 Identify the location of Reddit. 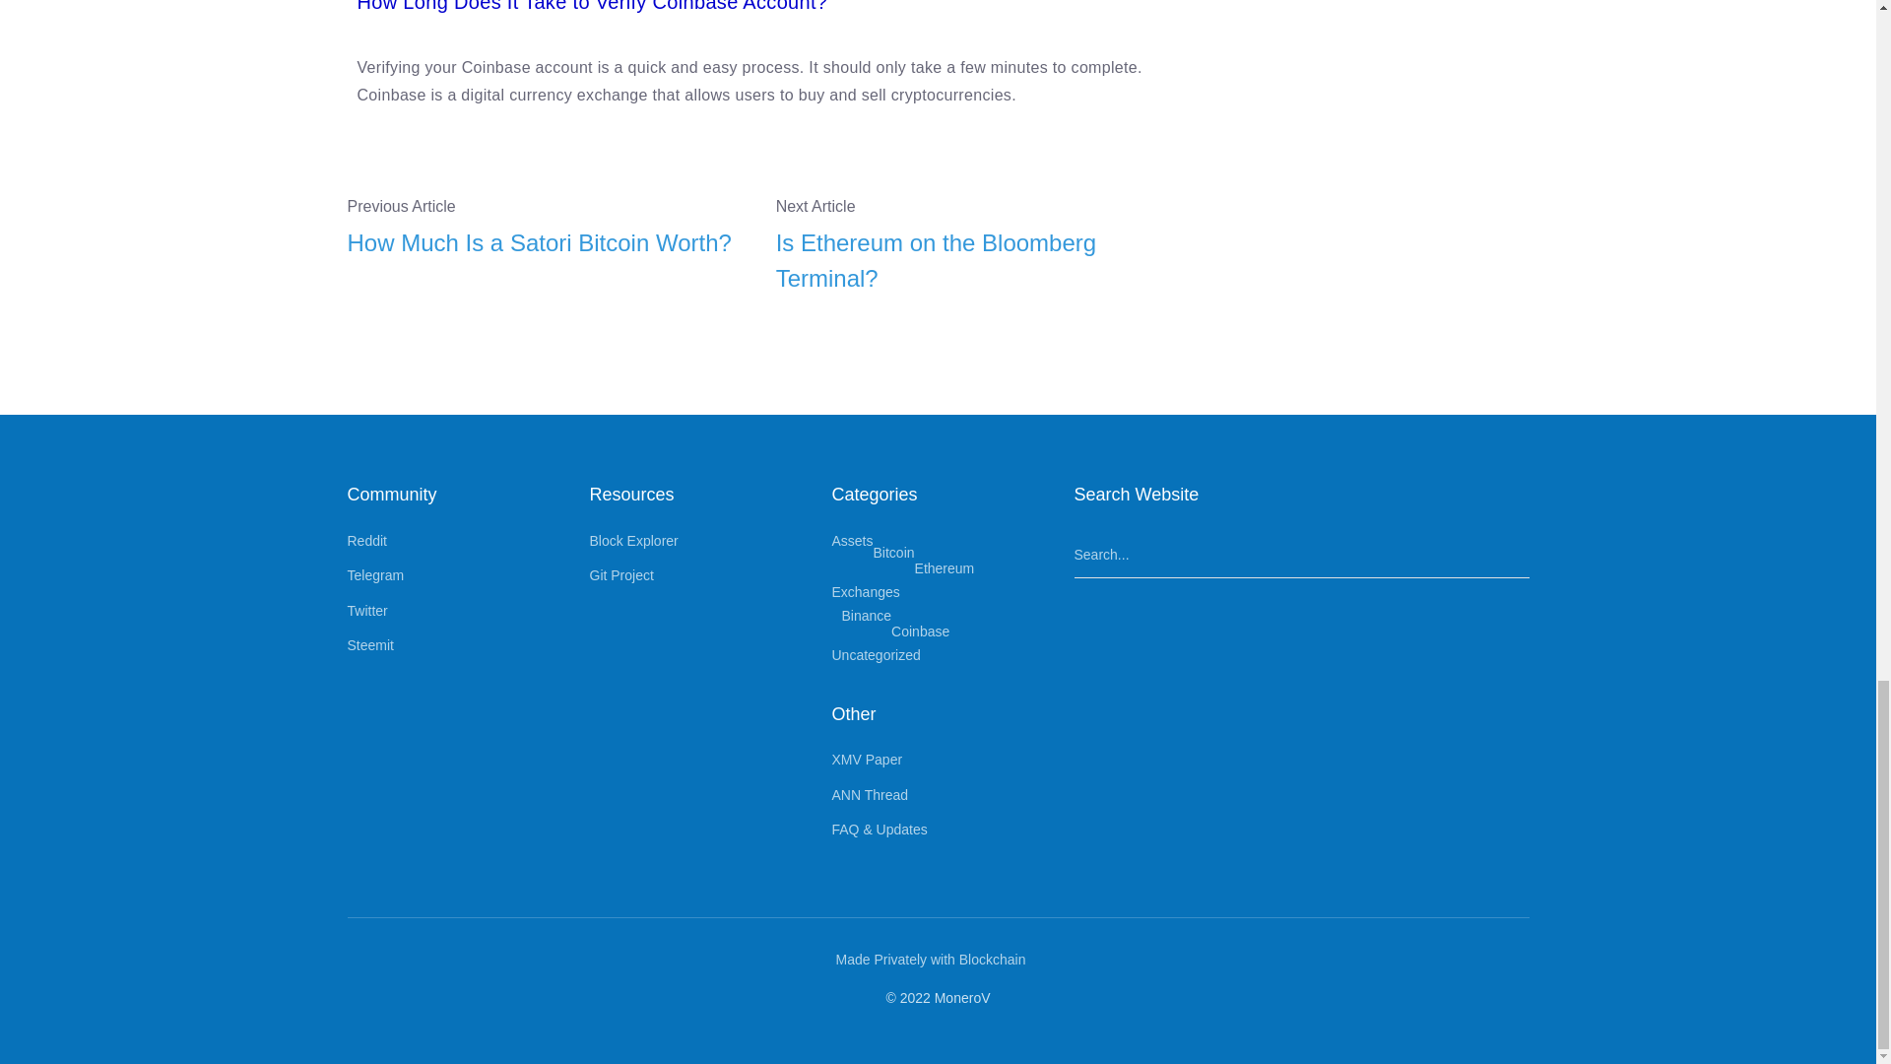
(365, 541).